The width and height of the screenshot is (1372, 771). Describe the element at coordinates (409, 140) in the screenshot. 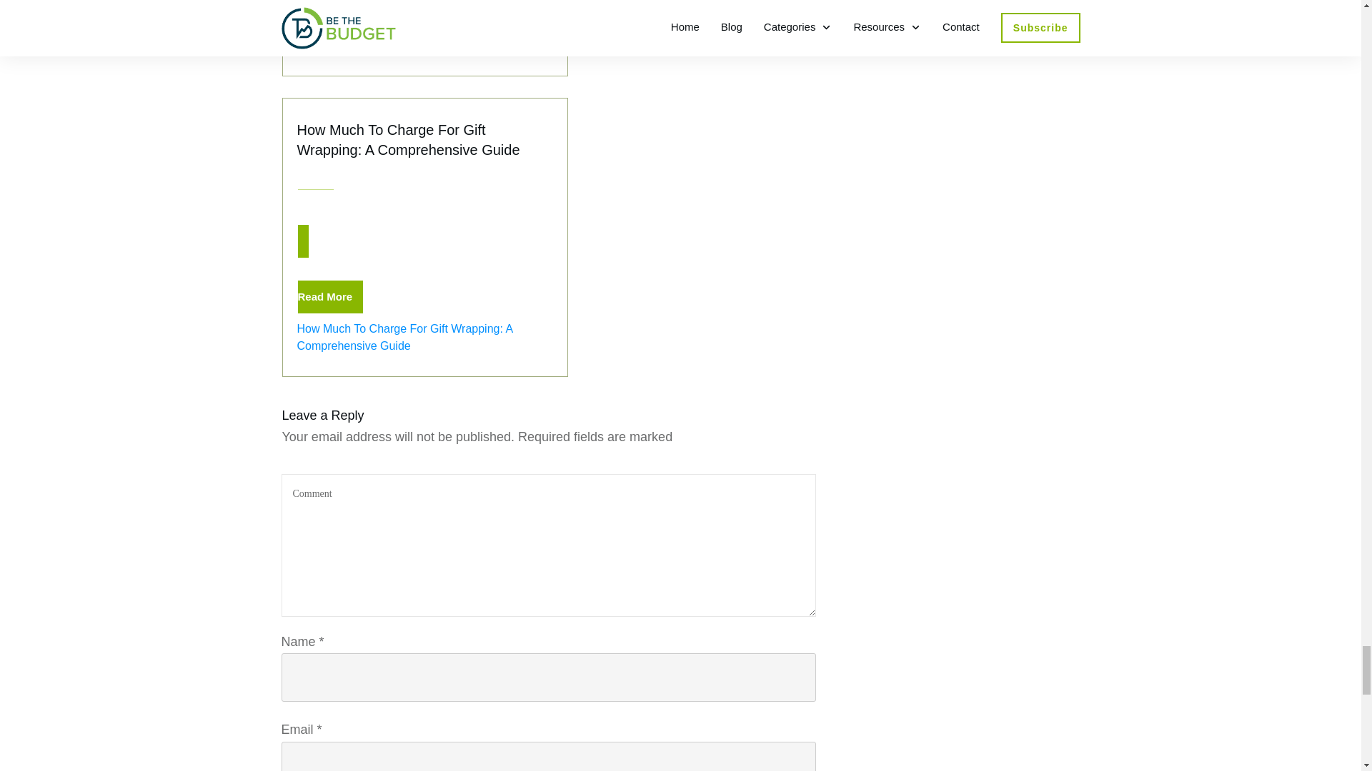

I see `How Much To Charge For Gift Wrapping: A Comprehensive Guide` at that location.